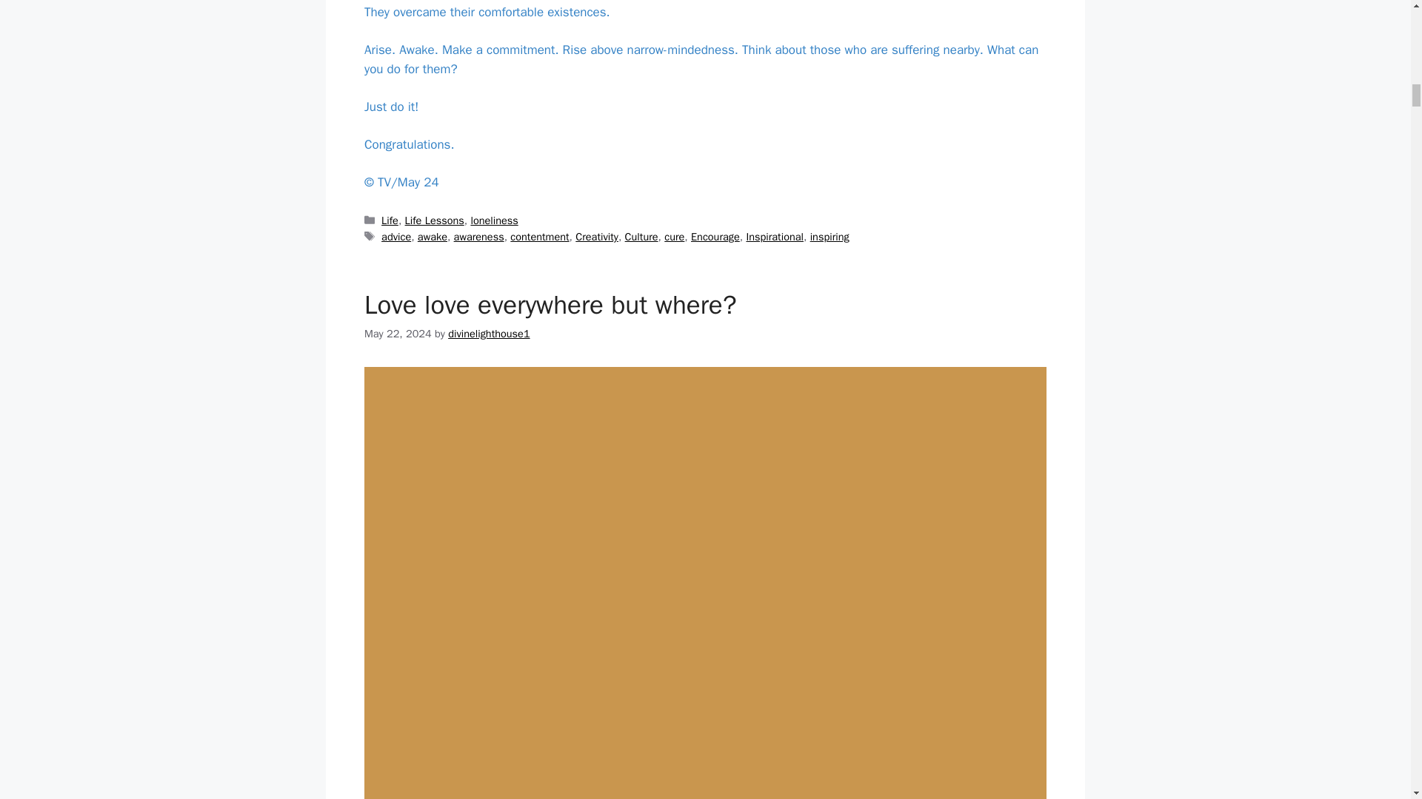  Describe the element at coordinates (488, 333) in the screenshot. I see `divinelighthouse1` at that location.